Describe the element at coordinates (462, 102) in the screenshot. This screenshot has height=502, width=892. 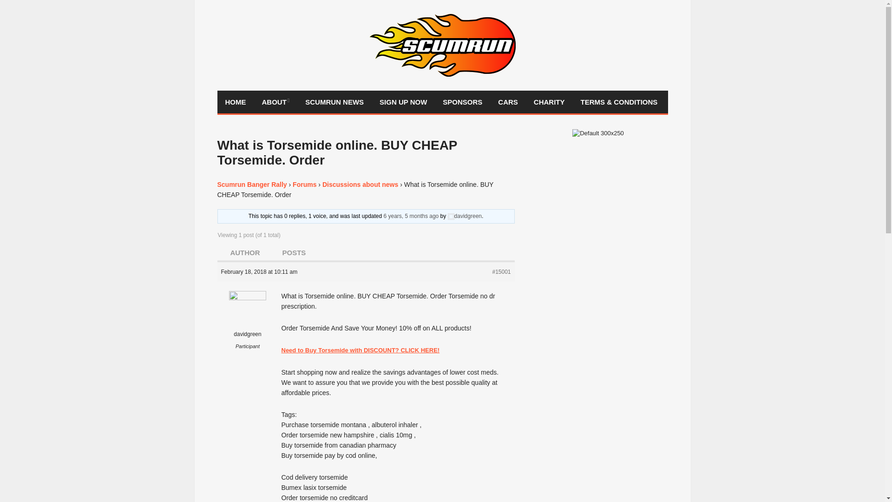
I see `SPONSORS` at that location.